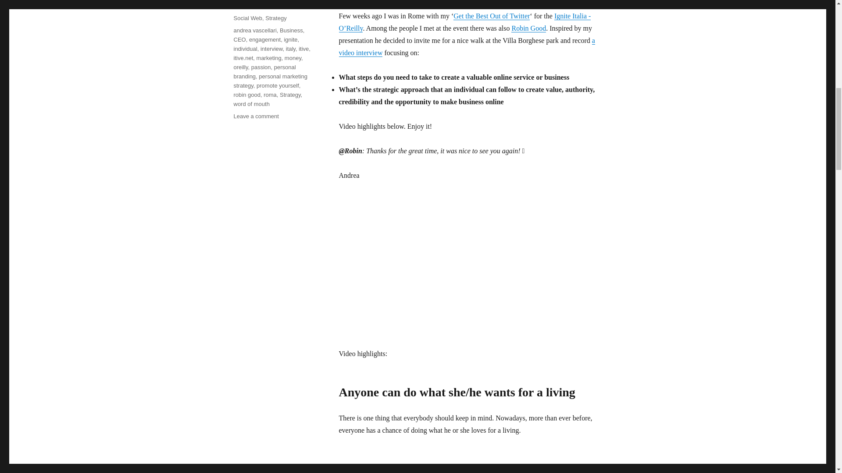 The image size is (842, 473). What do you see at coordinates (247, 18) in the screenshot?
I see `Social Web` at bounding box center [247, 18].